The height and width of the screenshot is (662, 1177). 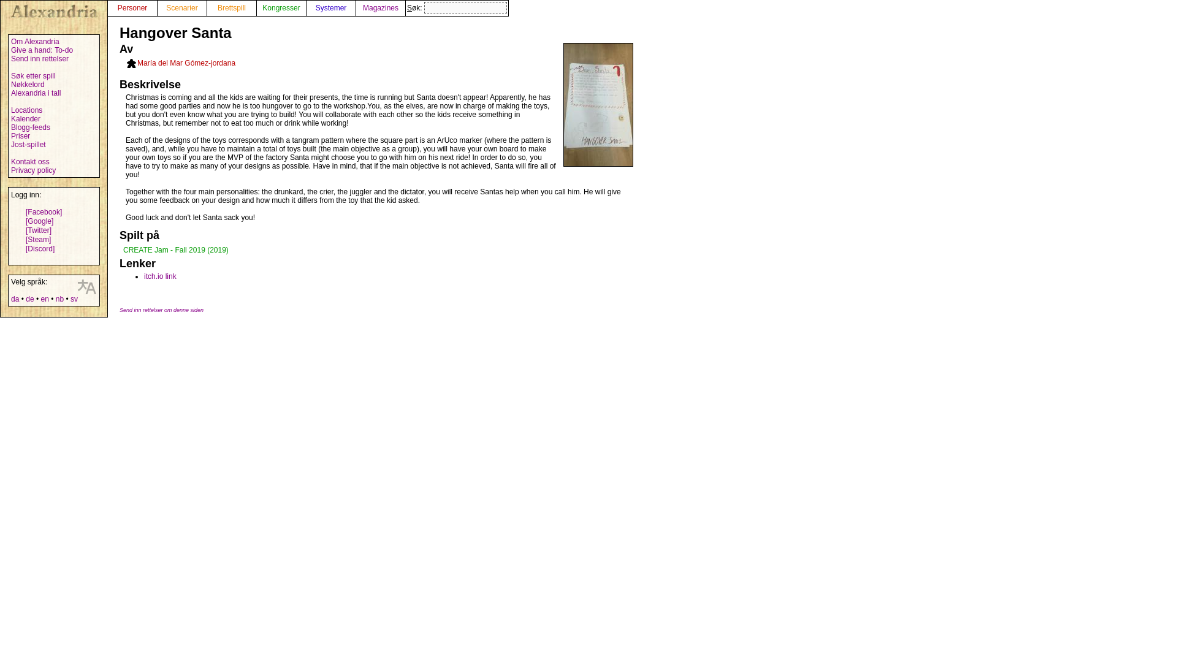 What do you see at coordinates (175, 249) in the screenshot?
I see `22. - 24. november 2019` at bounding box center [175, 249].